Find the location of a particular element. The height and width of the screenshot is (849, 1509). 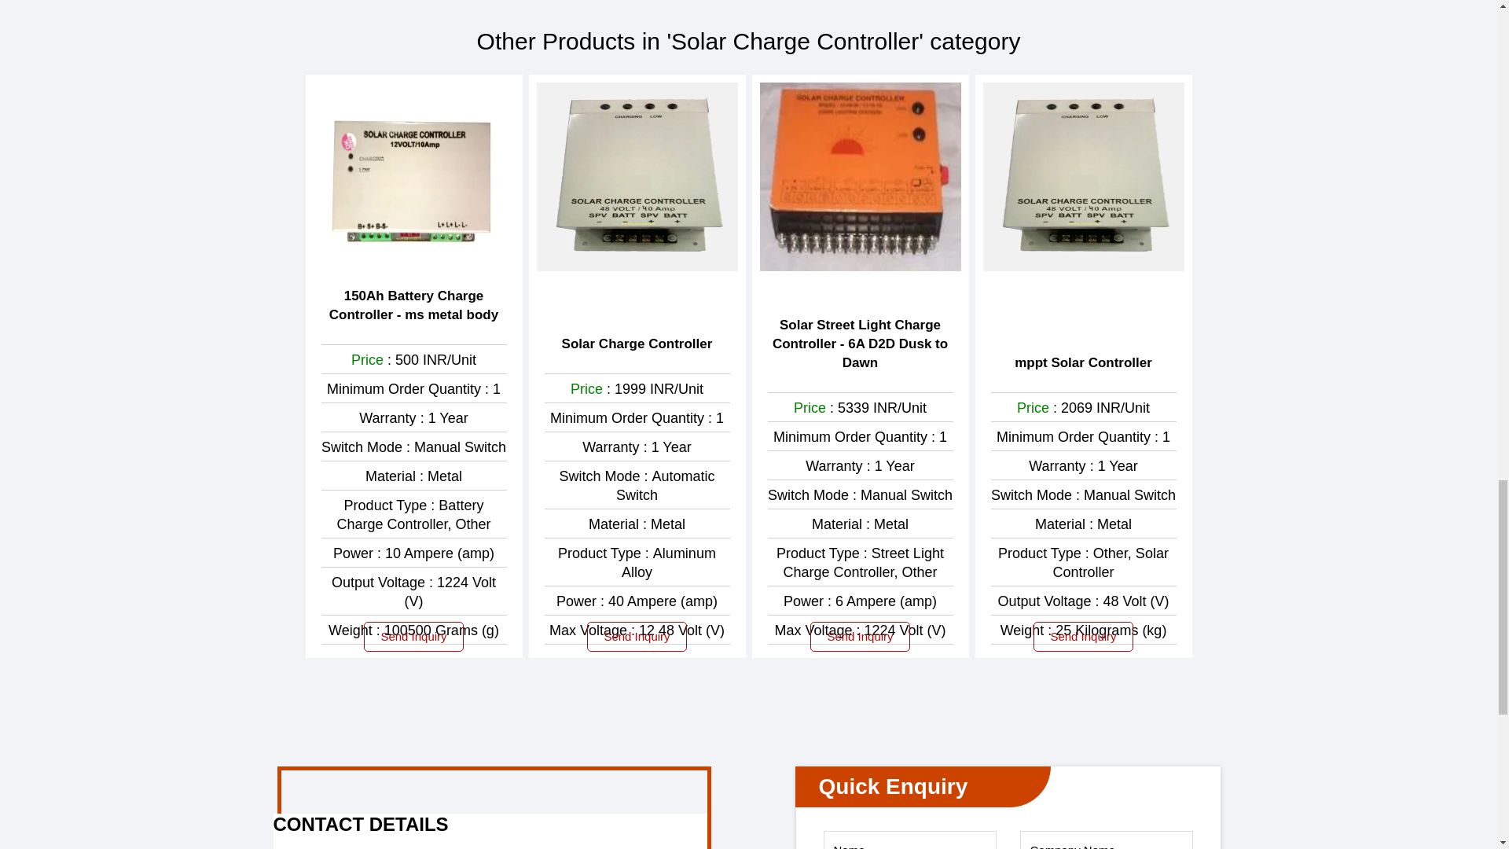

Name is located at coordinates (910, 840).